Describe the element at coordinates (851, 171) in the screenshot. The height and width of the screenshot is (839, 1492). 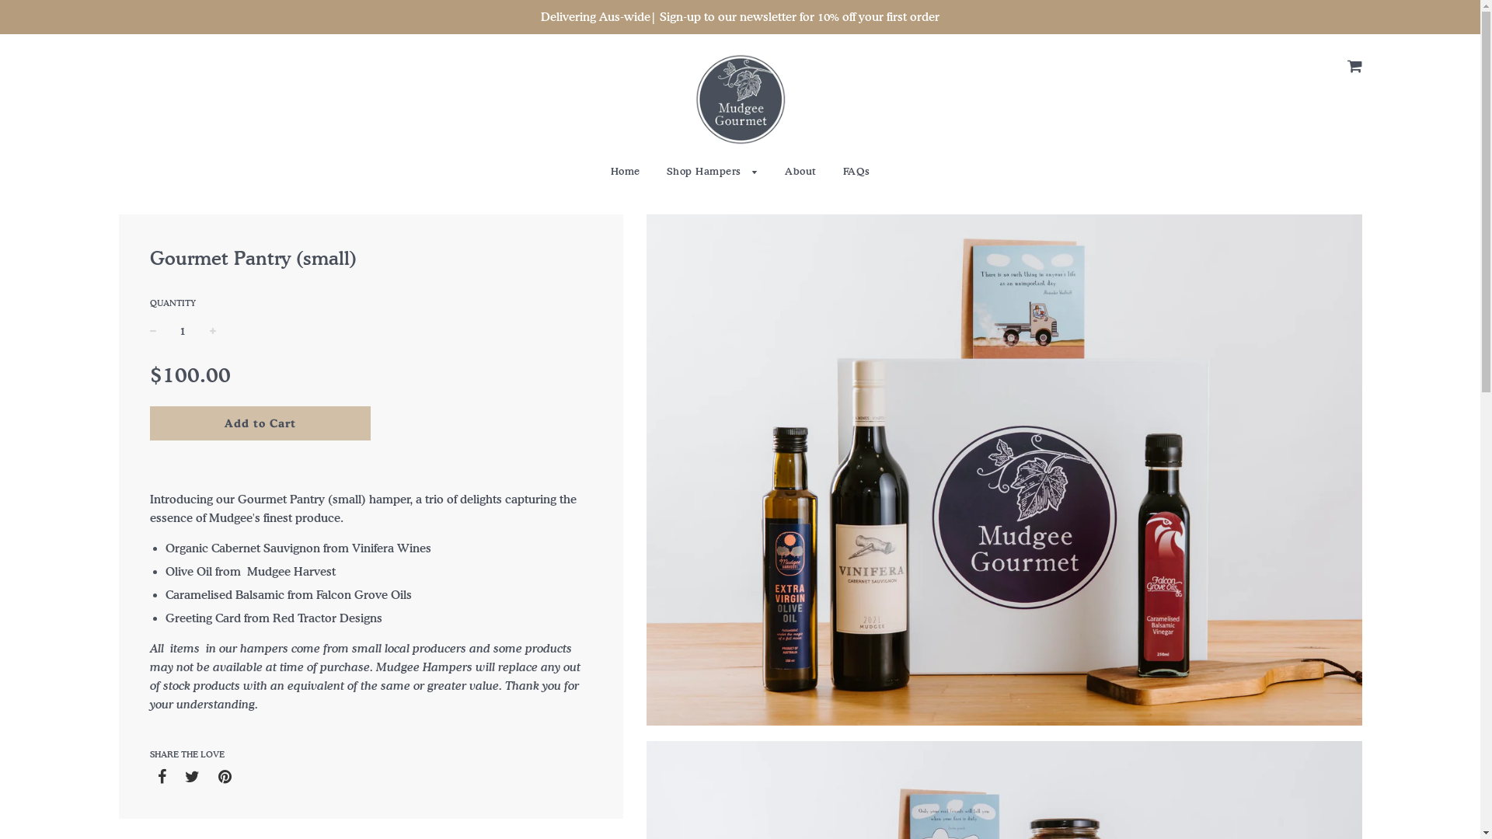
I see `FAQs` at that location.